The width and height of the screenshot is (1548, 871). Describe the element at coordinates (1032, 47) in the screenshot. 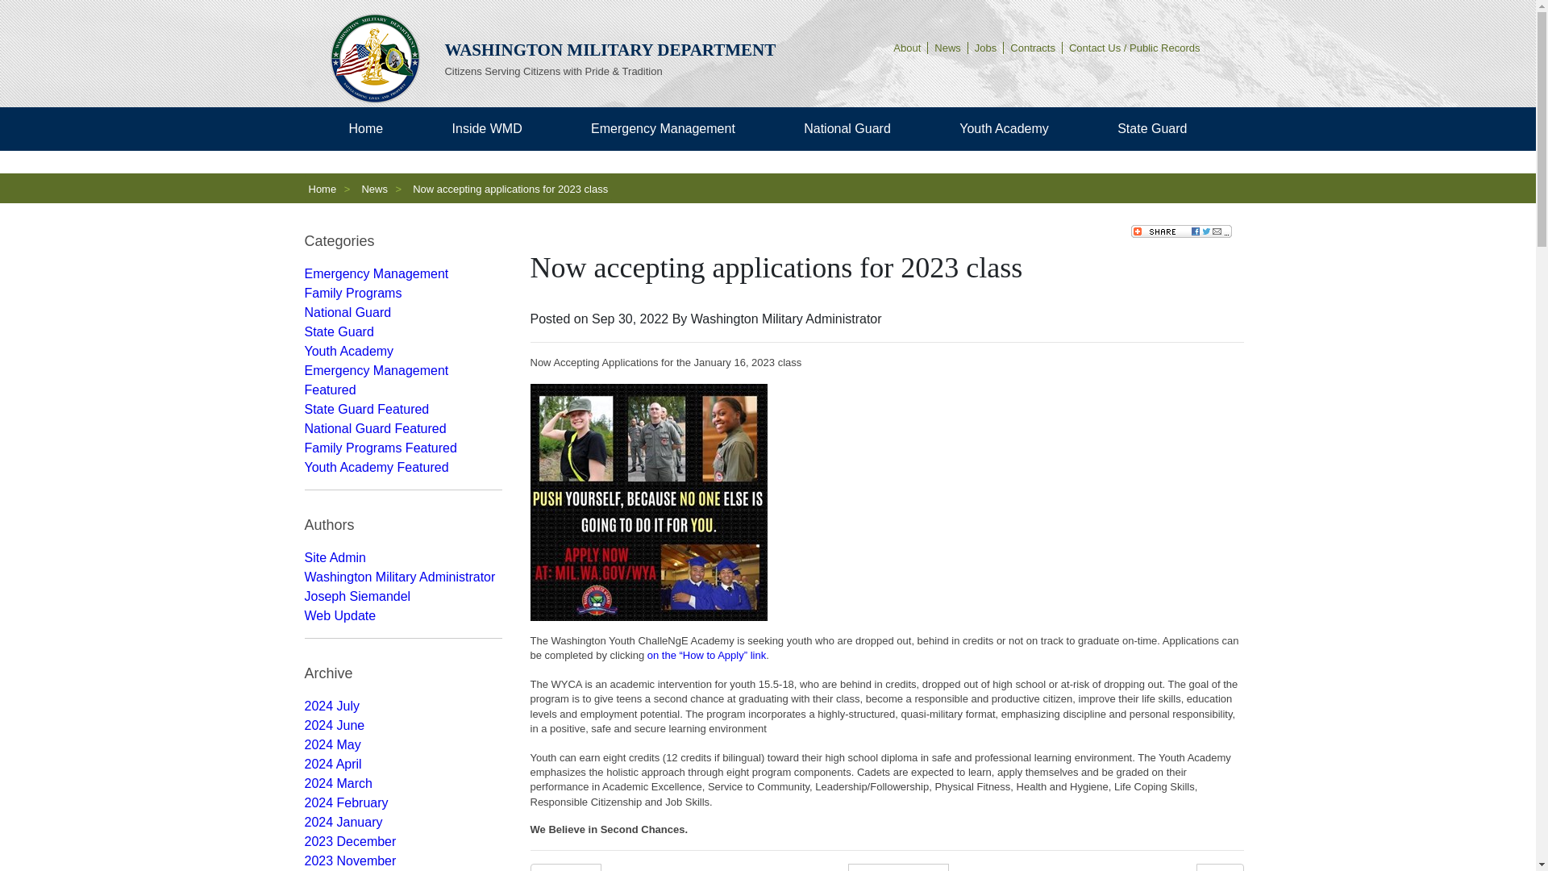

I see `Contracts` at that location.